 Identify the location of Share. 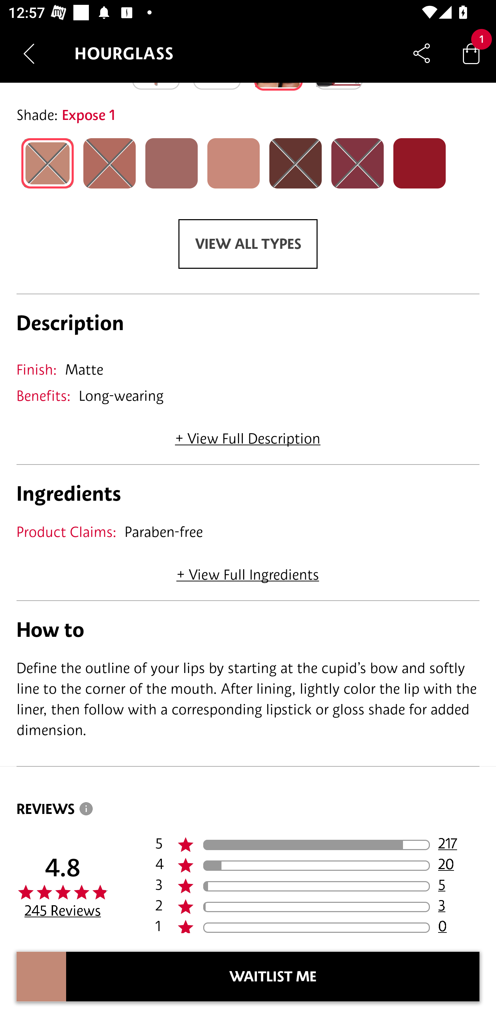
(422, 53).